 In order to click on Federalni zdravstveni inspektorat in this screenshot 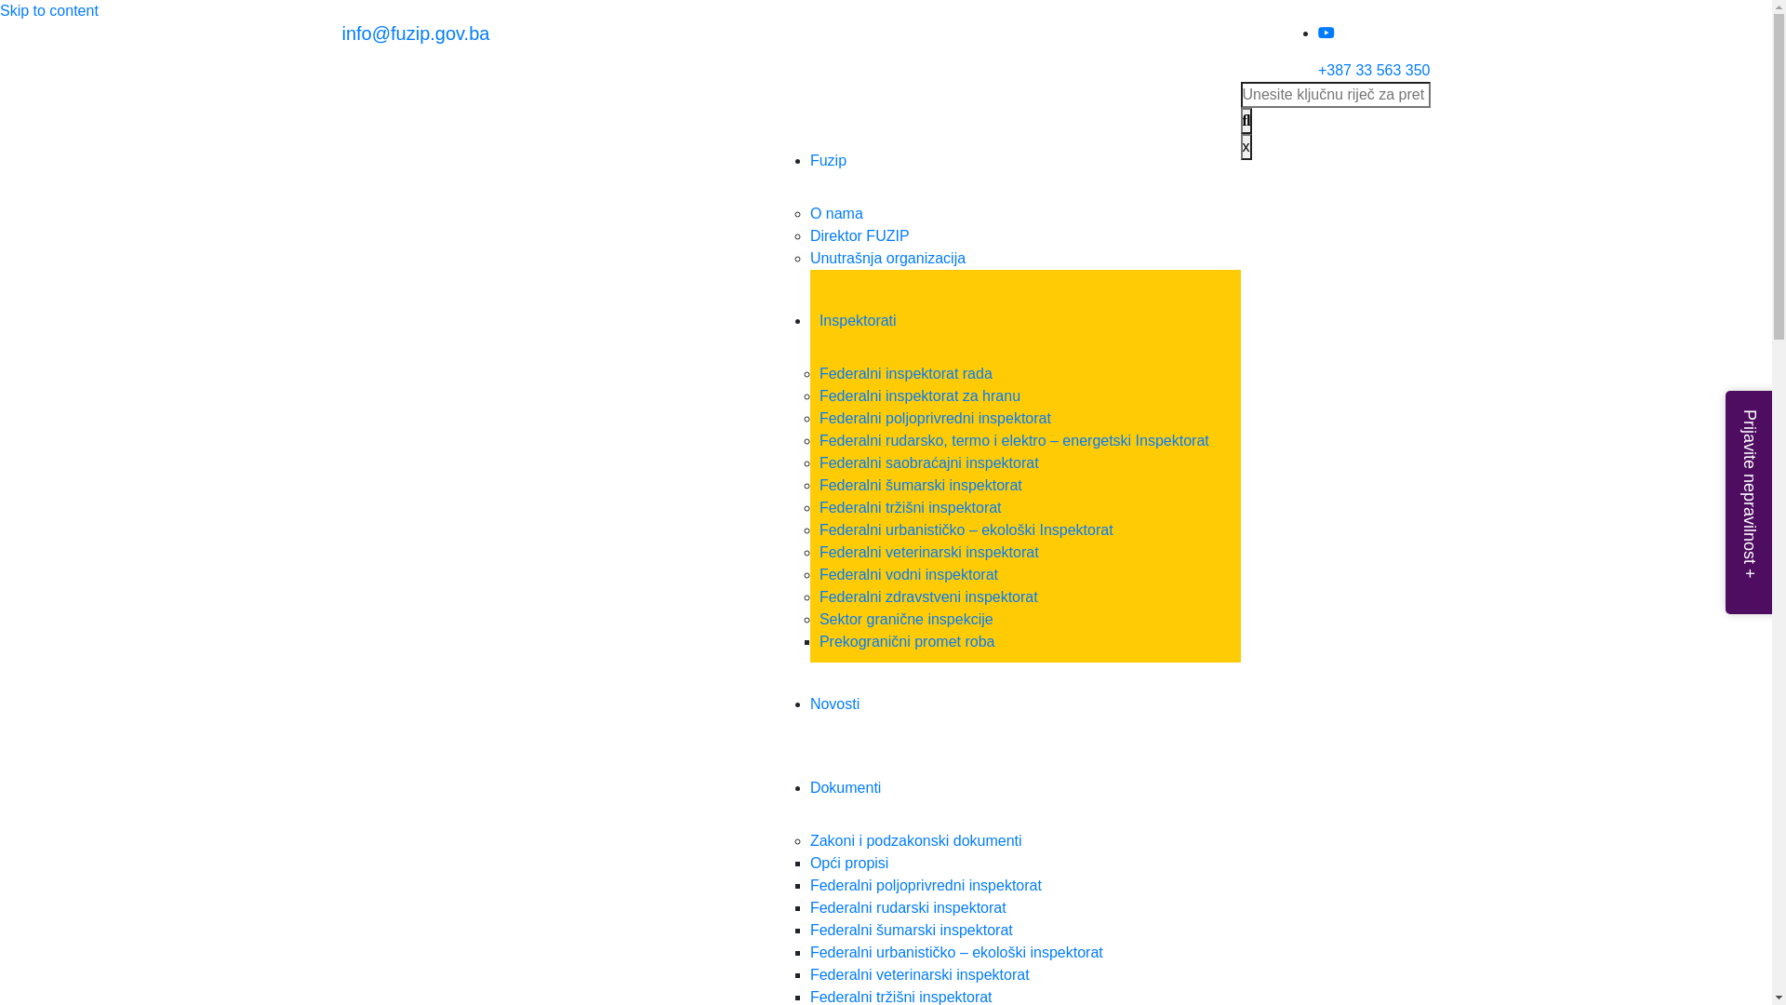, I will do `click(928, 597)`.